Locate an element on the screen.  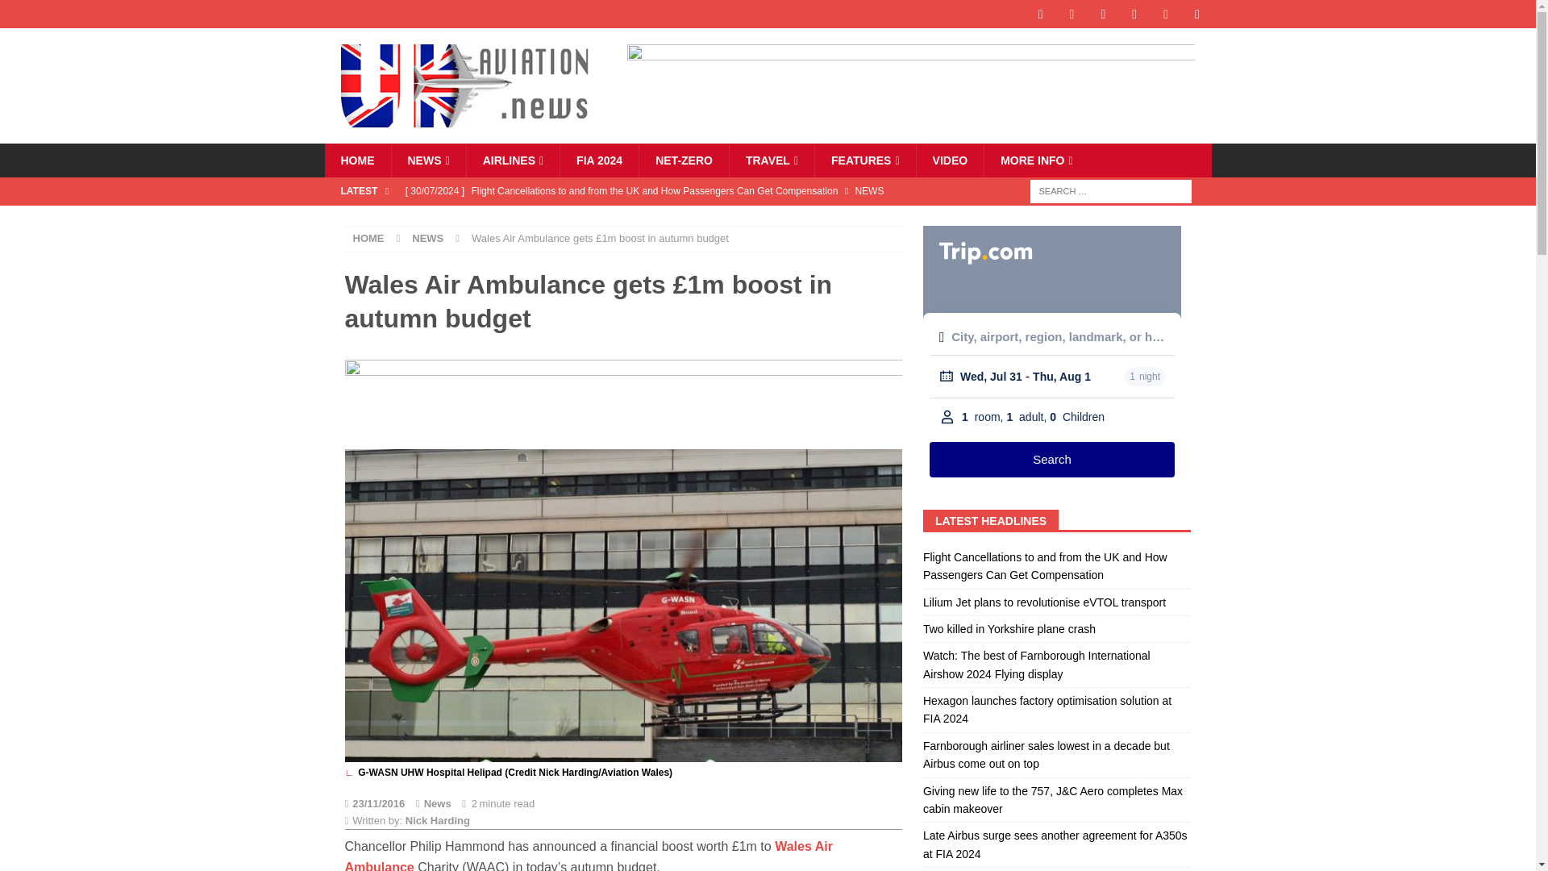
UK Aviation News on Facebook is located at coordinates (1040, 14).